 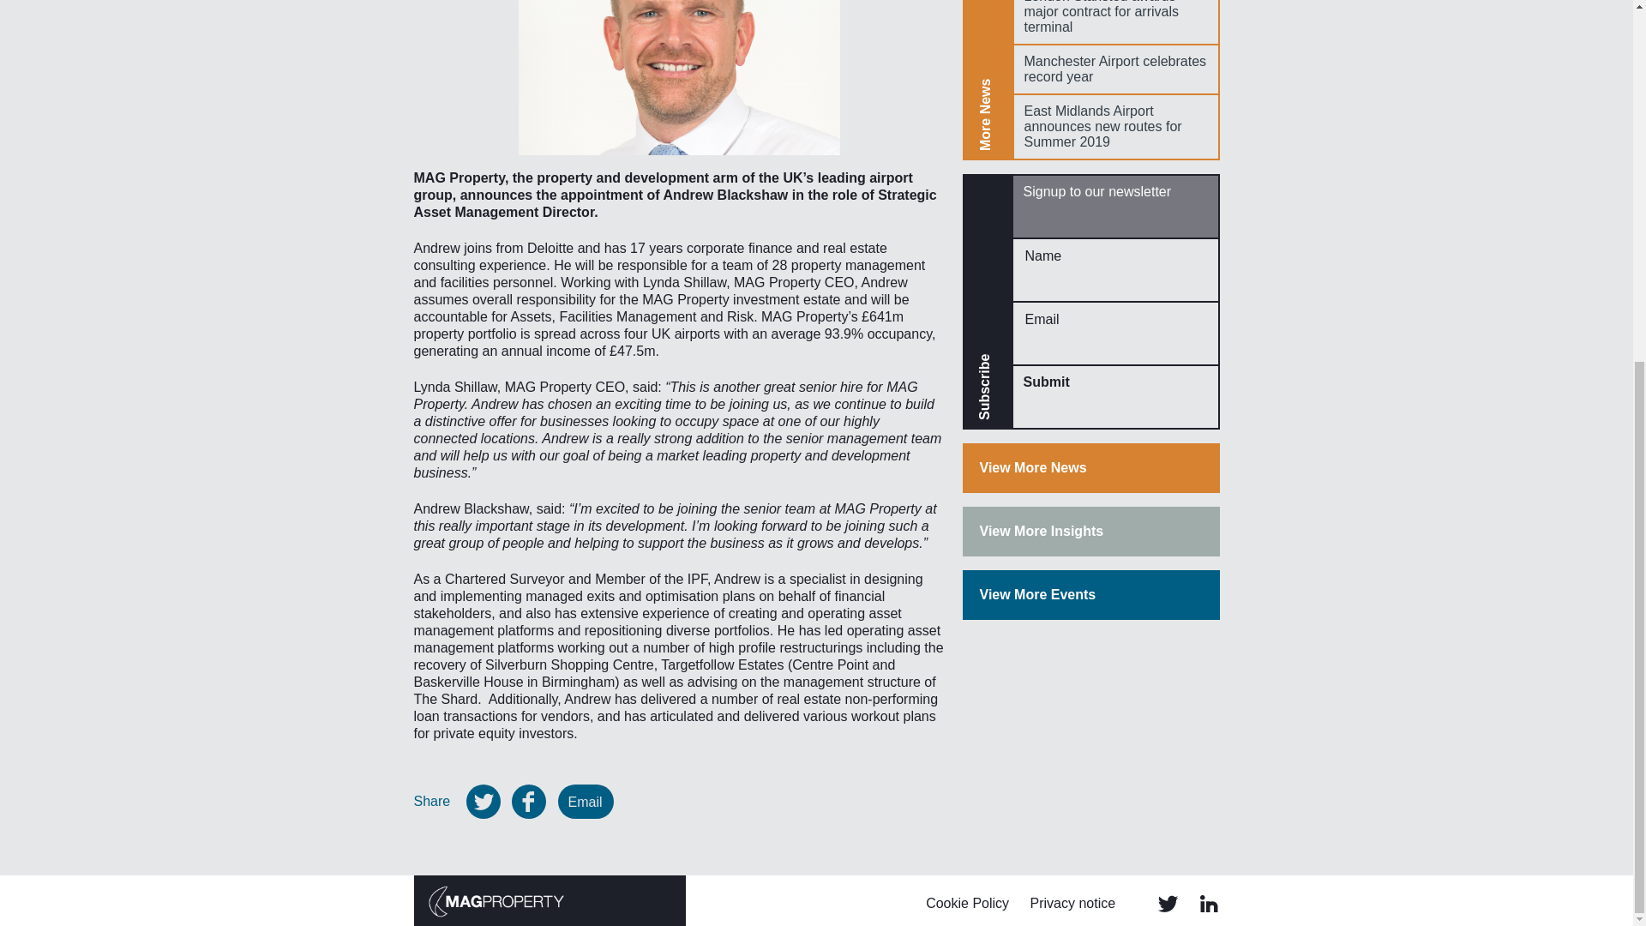 What do you see at coordinates (1116, 69) in the screenshot?
I see `Manchester Airport celebrates record year` at bounding box center [1116, 69].